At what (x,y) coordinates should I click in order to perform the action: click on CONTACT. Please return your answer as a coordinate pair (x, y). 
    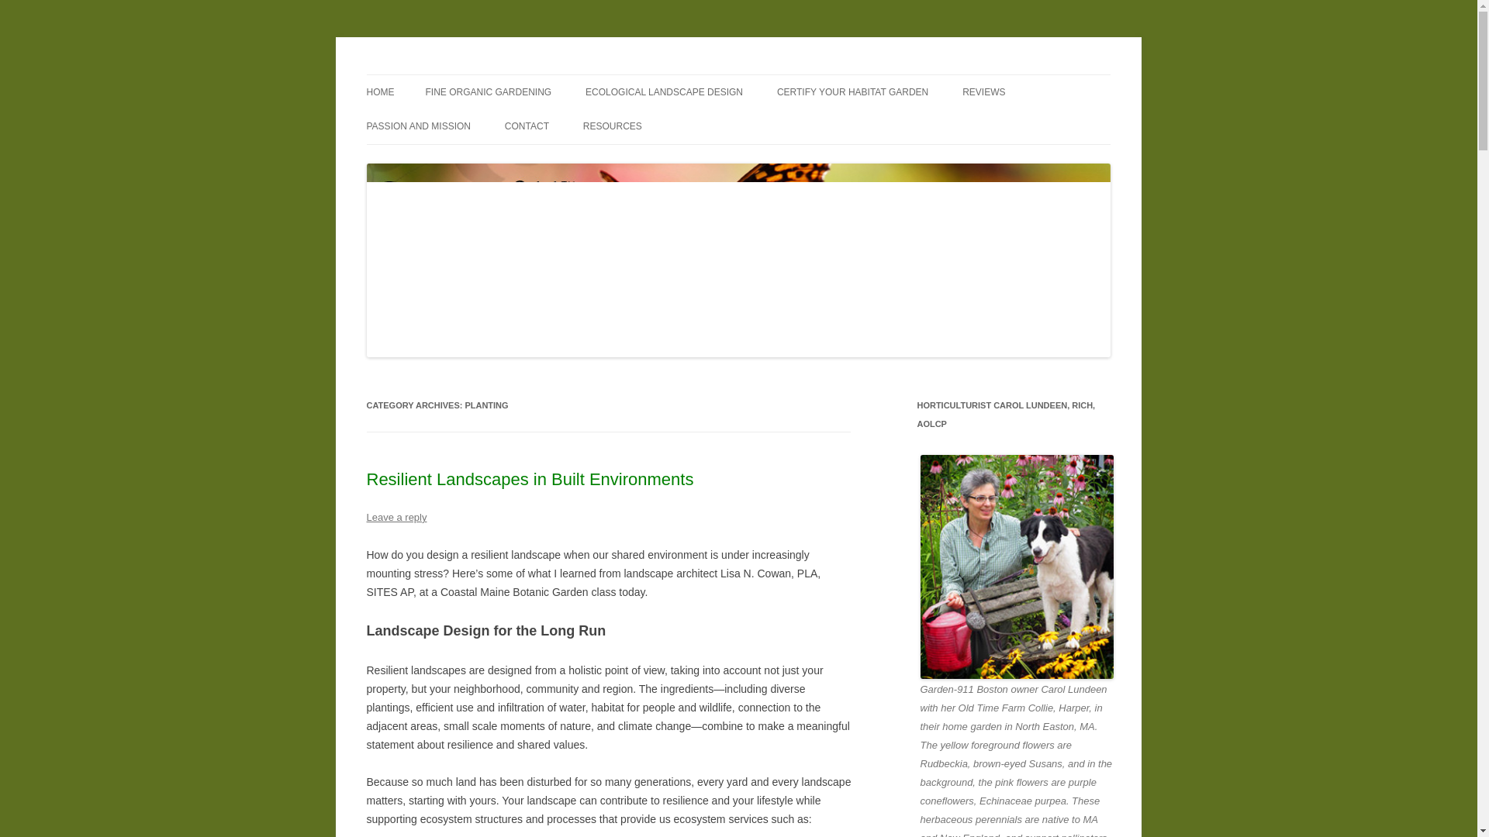
    Looking at the image, I should click on (527, 126).